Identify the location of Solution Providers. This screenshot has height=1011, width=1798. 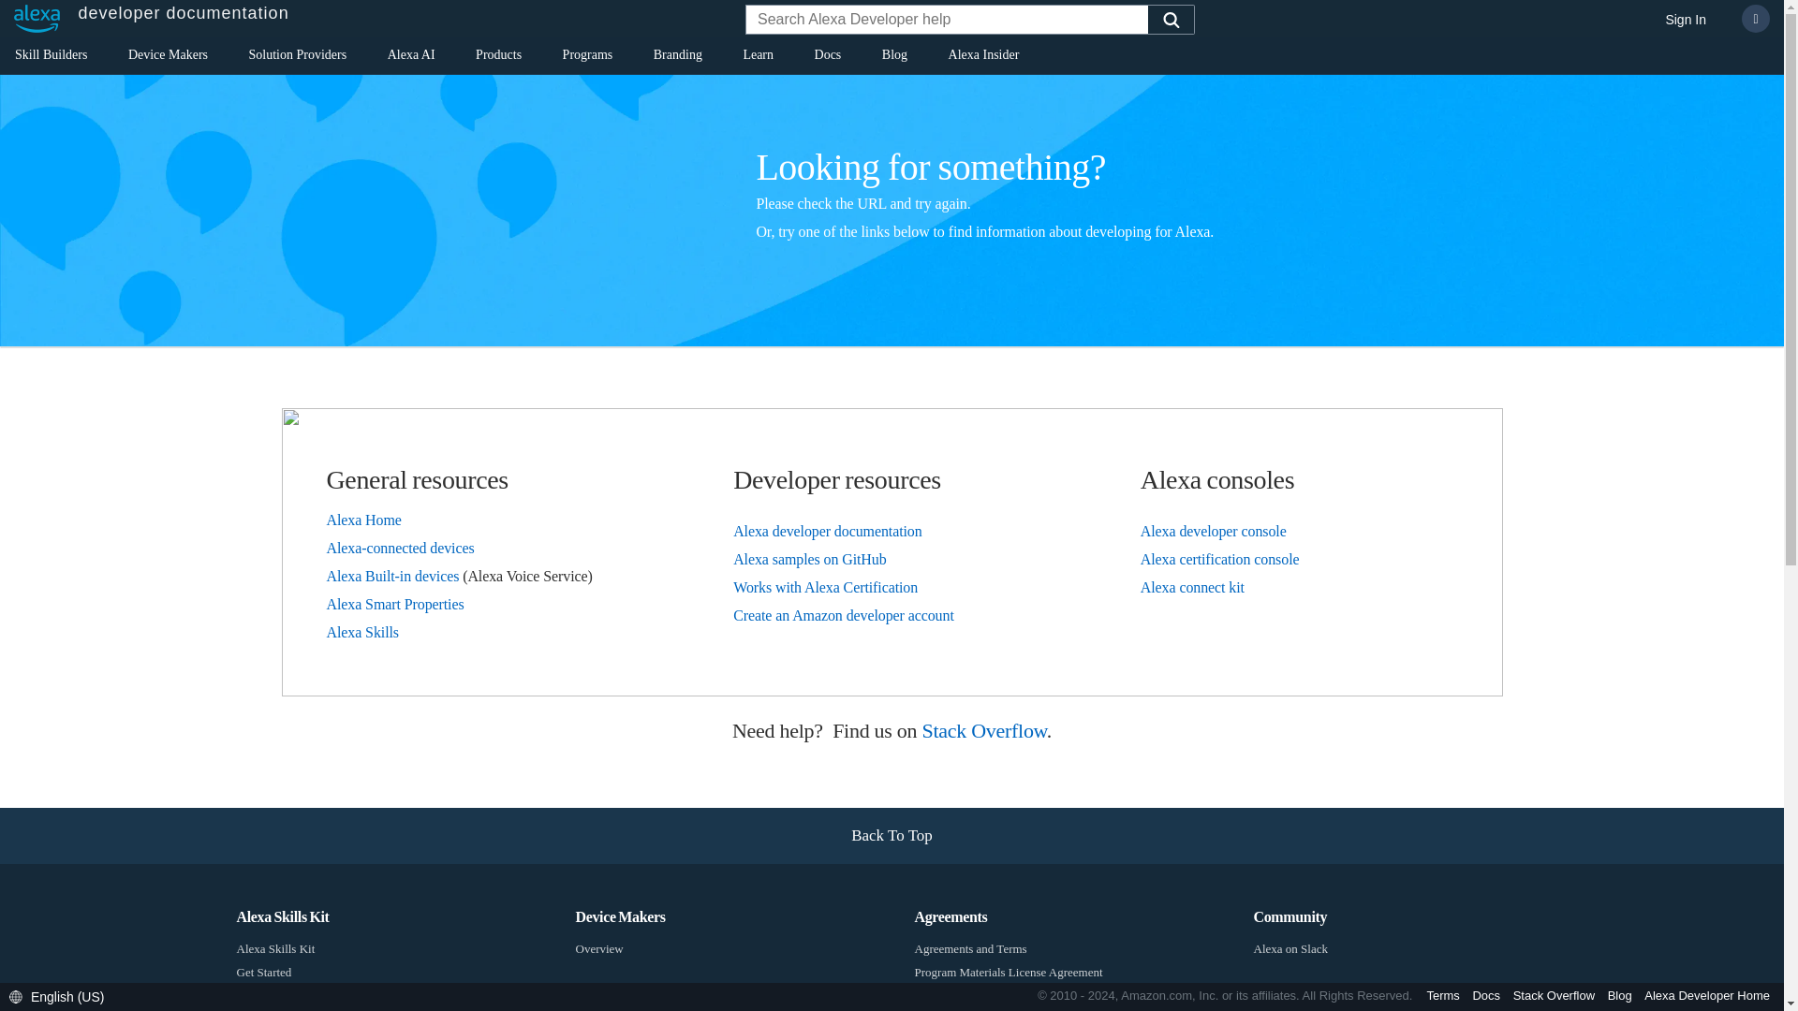
(298, 58).